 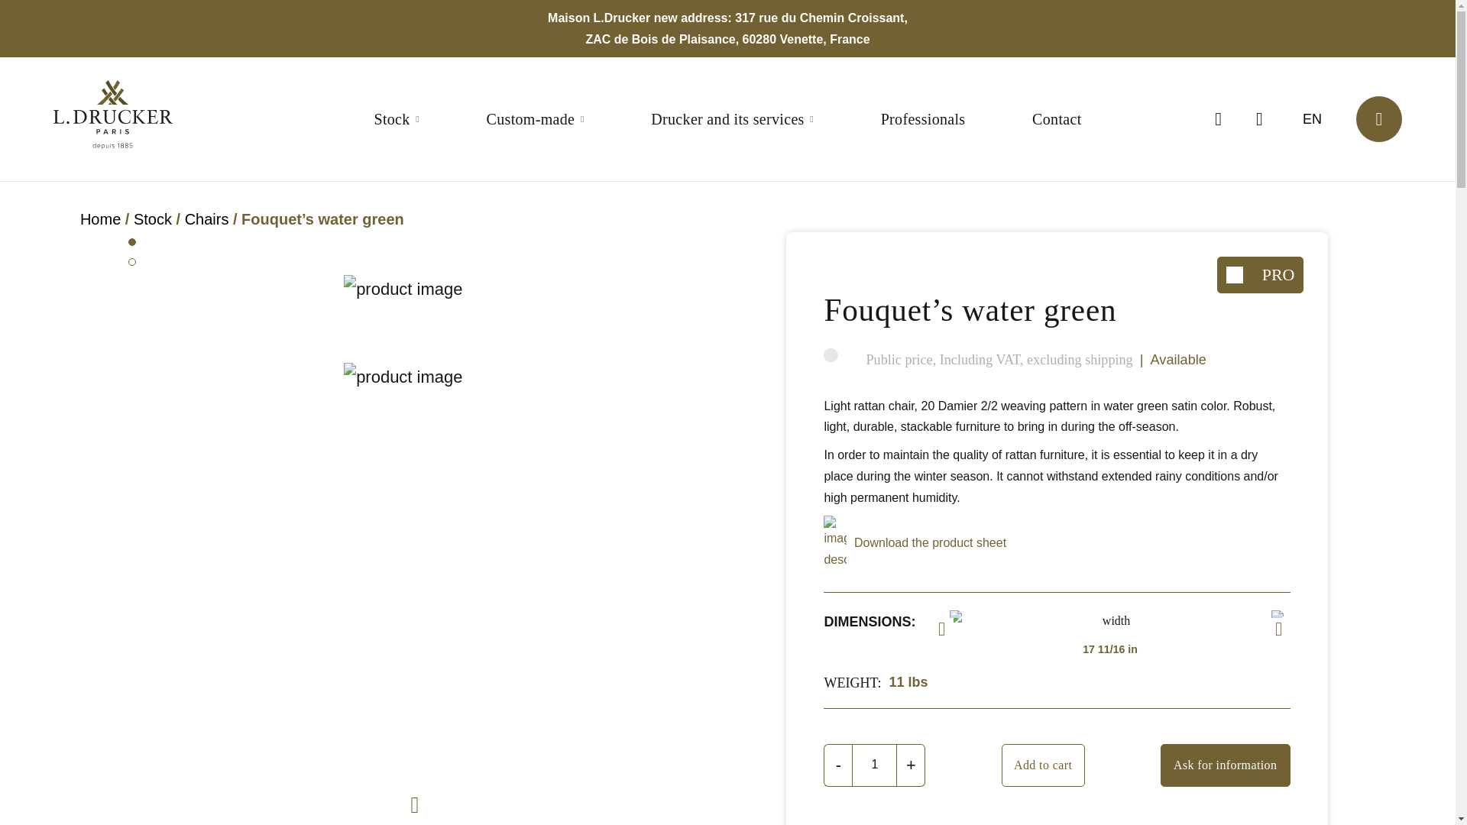 I want to click on Ask for information, so click(x=1226, y=765).